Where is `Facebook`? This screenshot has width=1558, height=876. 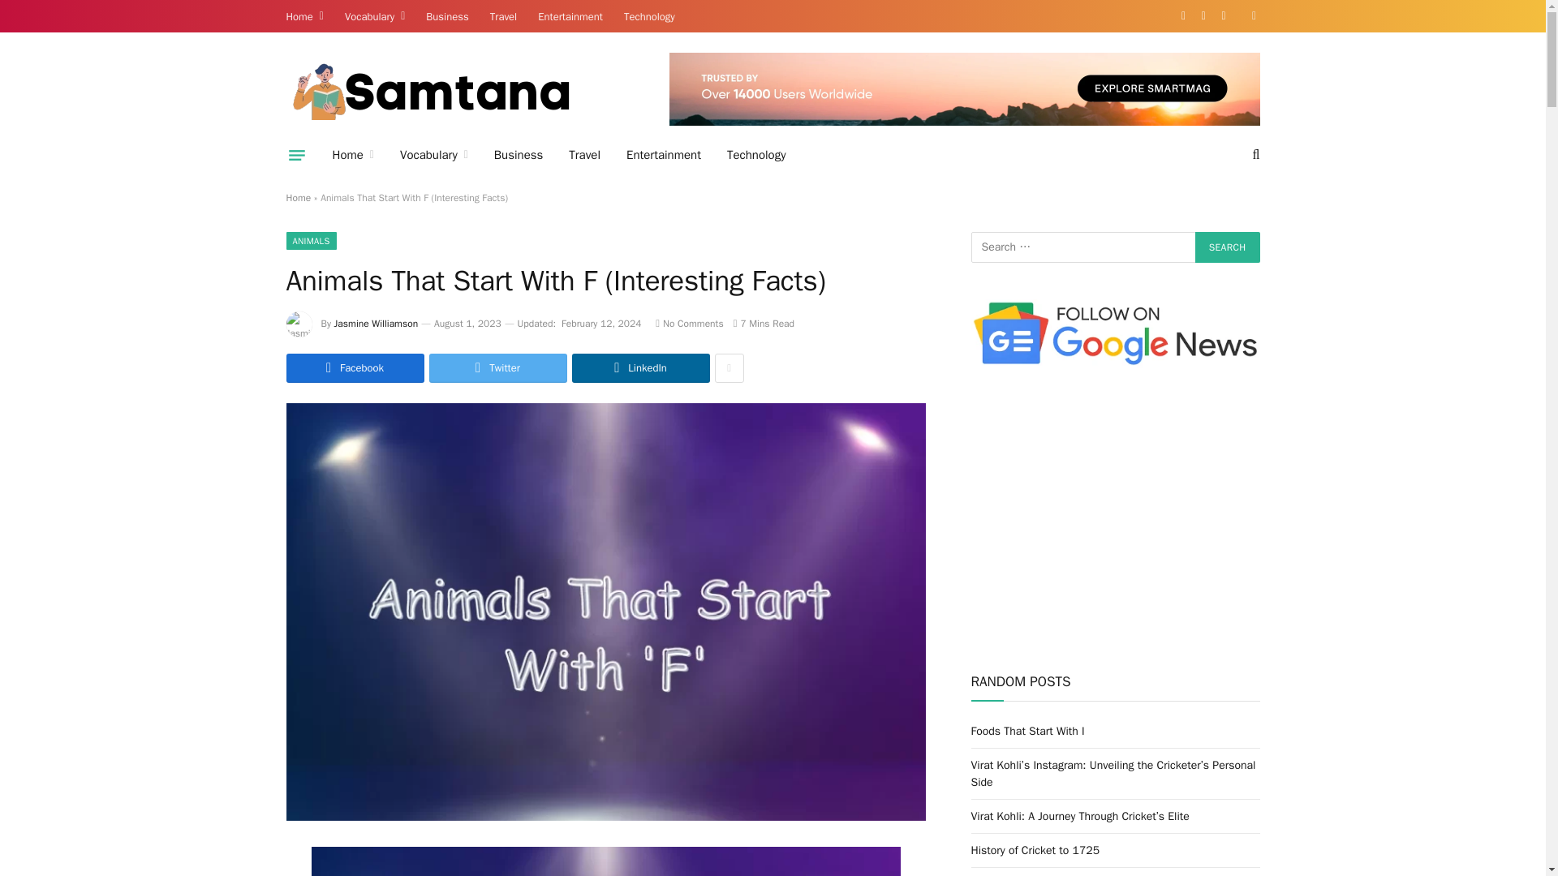 Facebook is located at coordinates (1183, 16).